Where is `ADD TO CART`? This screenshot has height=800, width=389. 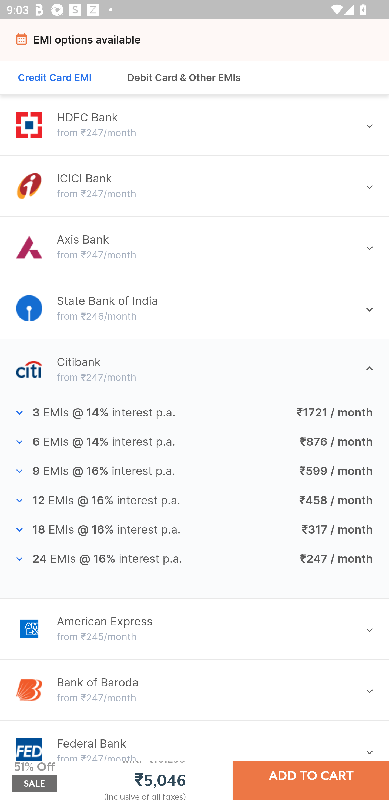
ADD TO CART is located at coordinates (311, 776).